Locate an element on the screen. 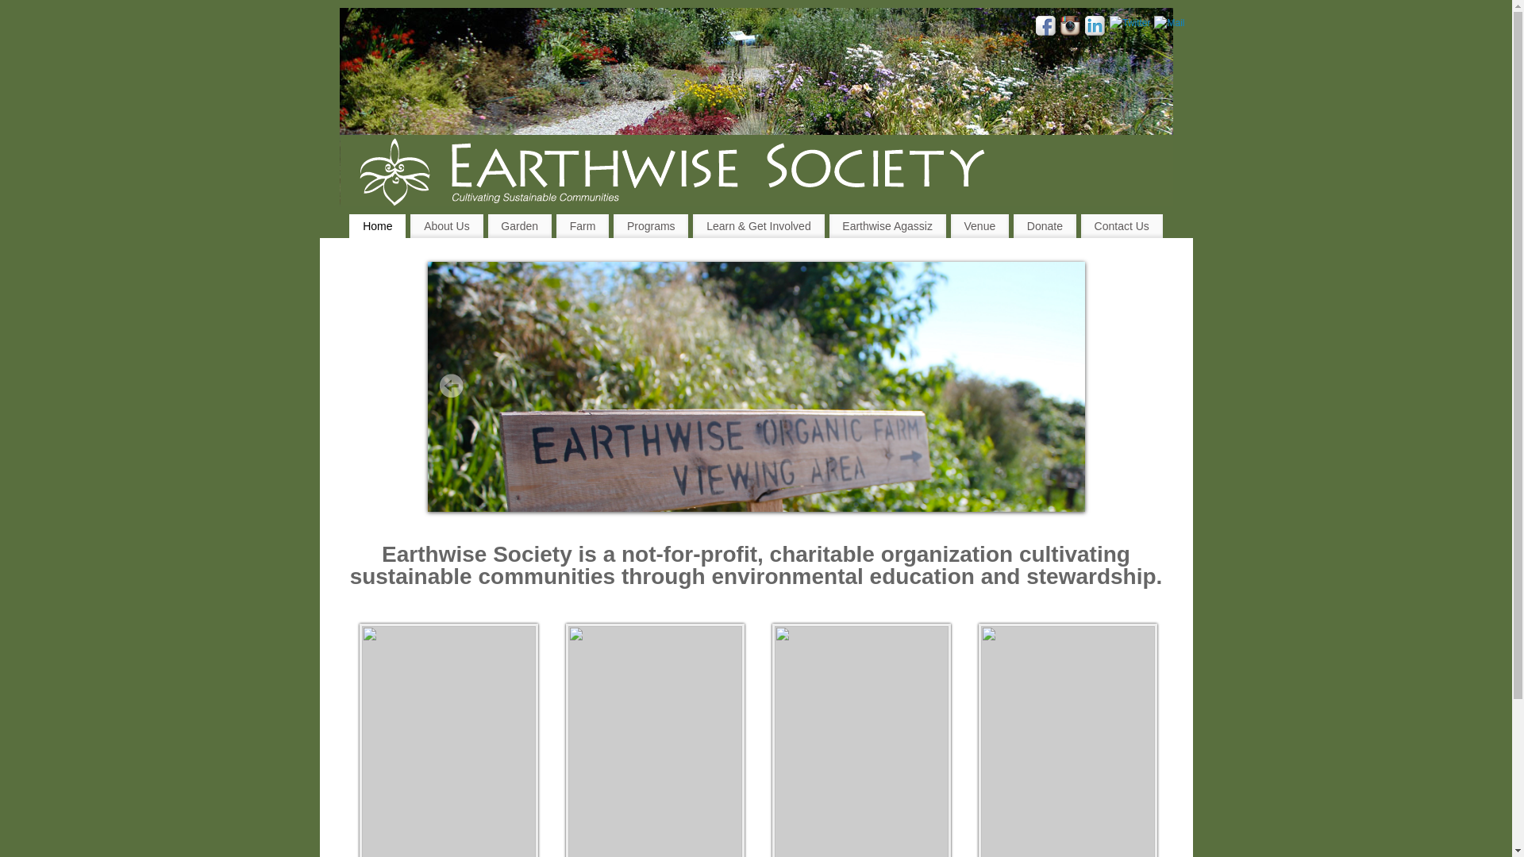 The height and width of the screenshot is (857, 1524). Instagram is located at coordinates (1071, 29).